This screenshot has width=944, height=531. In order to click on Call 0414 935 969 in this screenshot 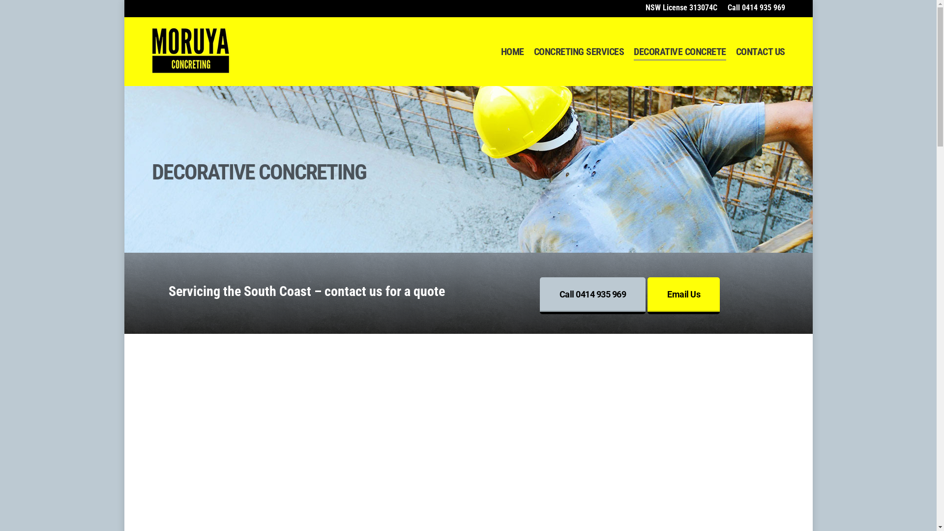, I will do `click(753, 8)`.